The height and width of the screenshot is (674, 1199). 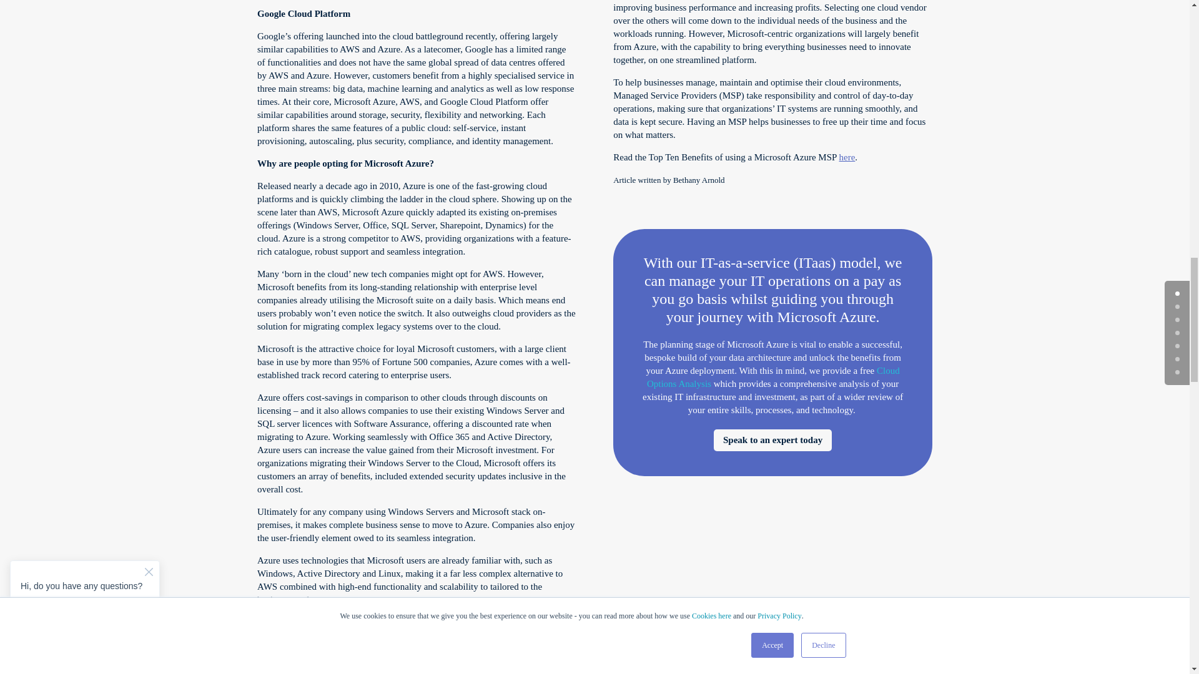 I want to click on here, so click(x=847, y=157).